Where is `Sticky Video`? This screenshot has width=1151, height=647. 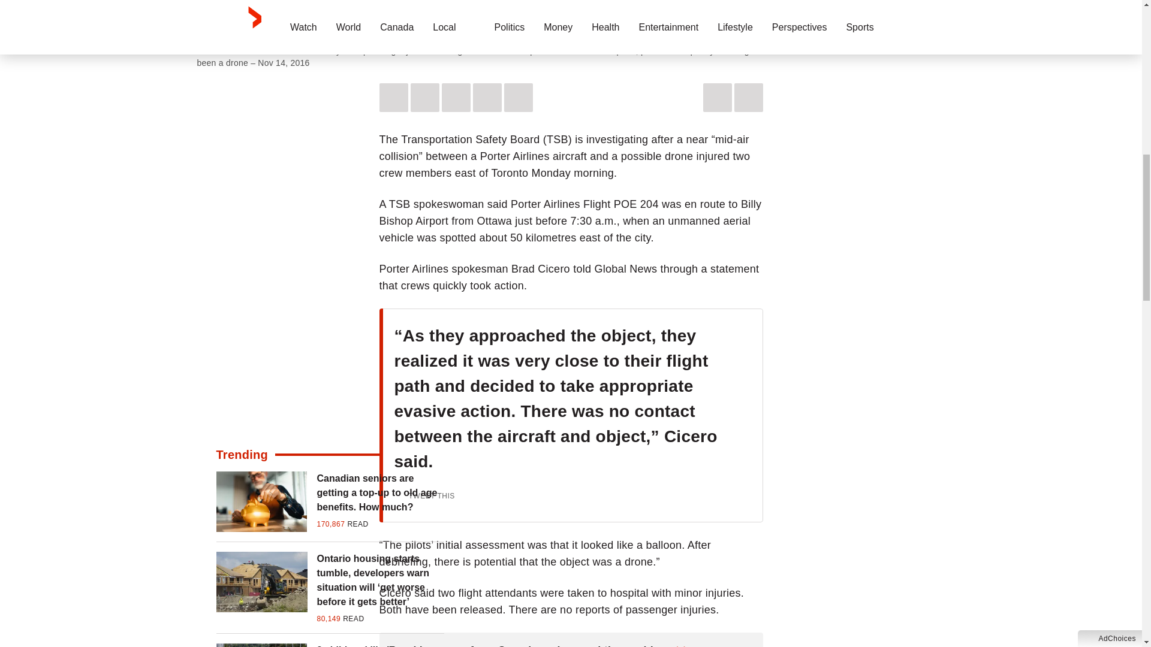 Sticky Video is located at coordinates (571, 18).